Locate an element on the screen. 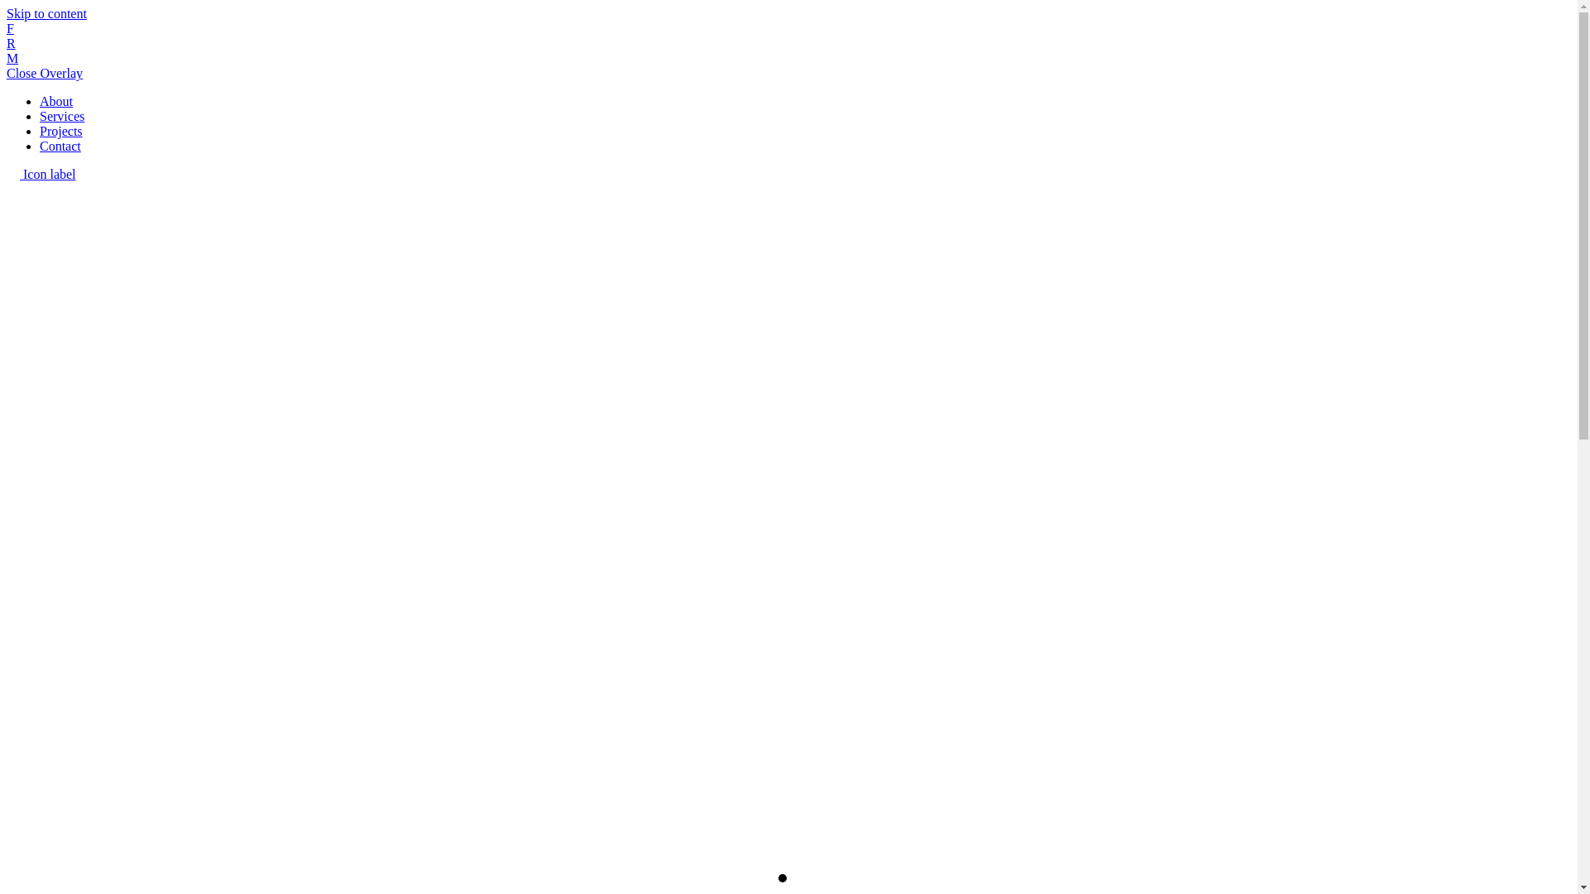 This screenshot has height=894, width=1590. Skip to content is located at coordinates (46, 13).